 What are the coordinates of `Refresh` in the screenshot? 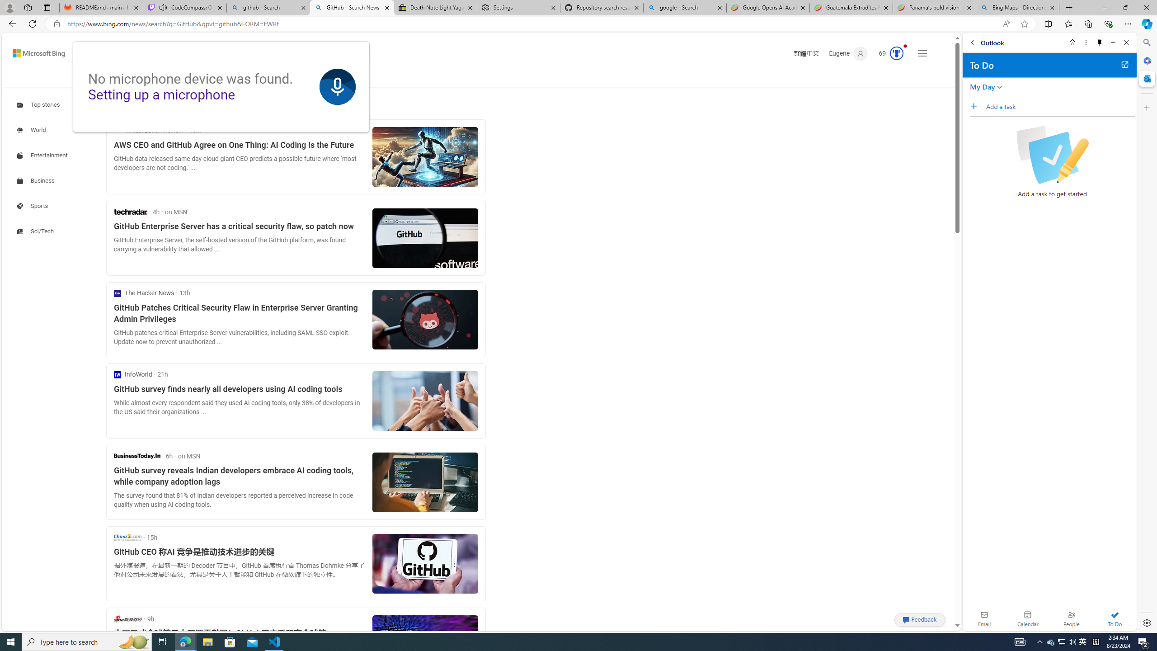 It's located at (33, 24).